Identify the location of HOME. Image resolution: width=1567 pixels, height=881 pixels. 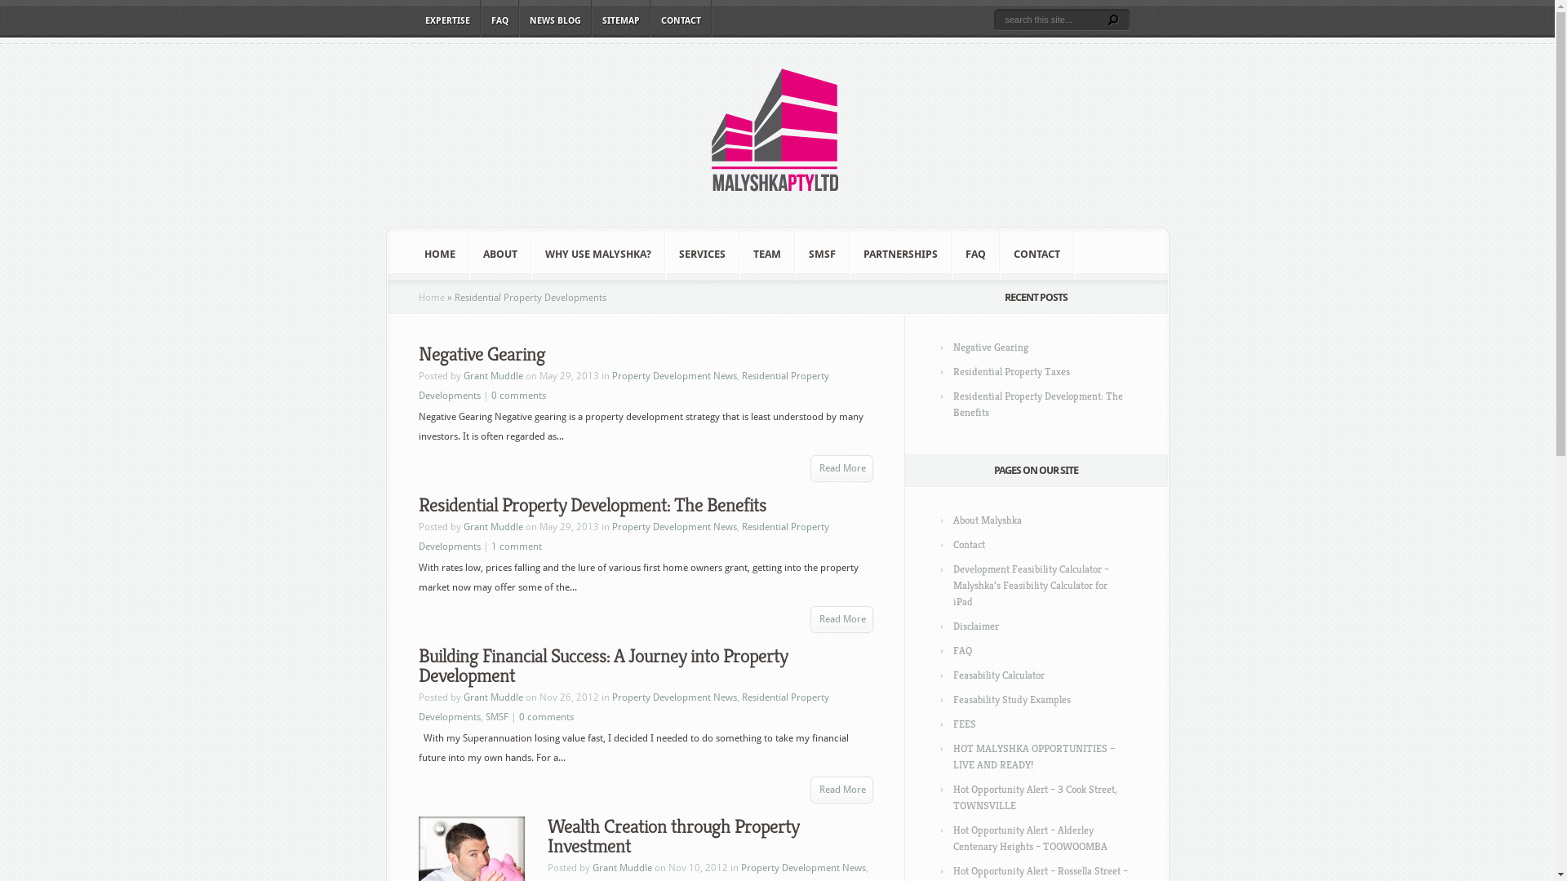
(440, 255).